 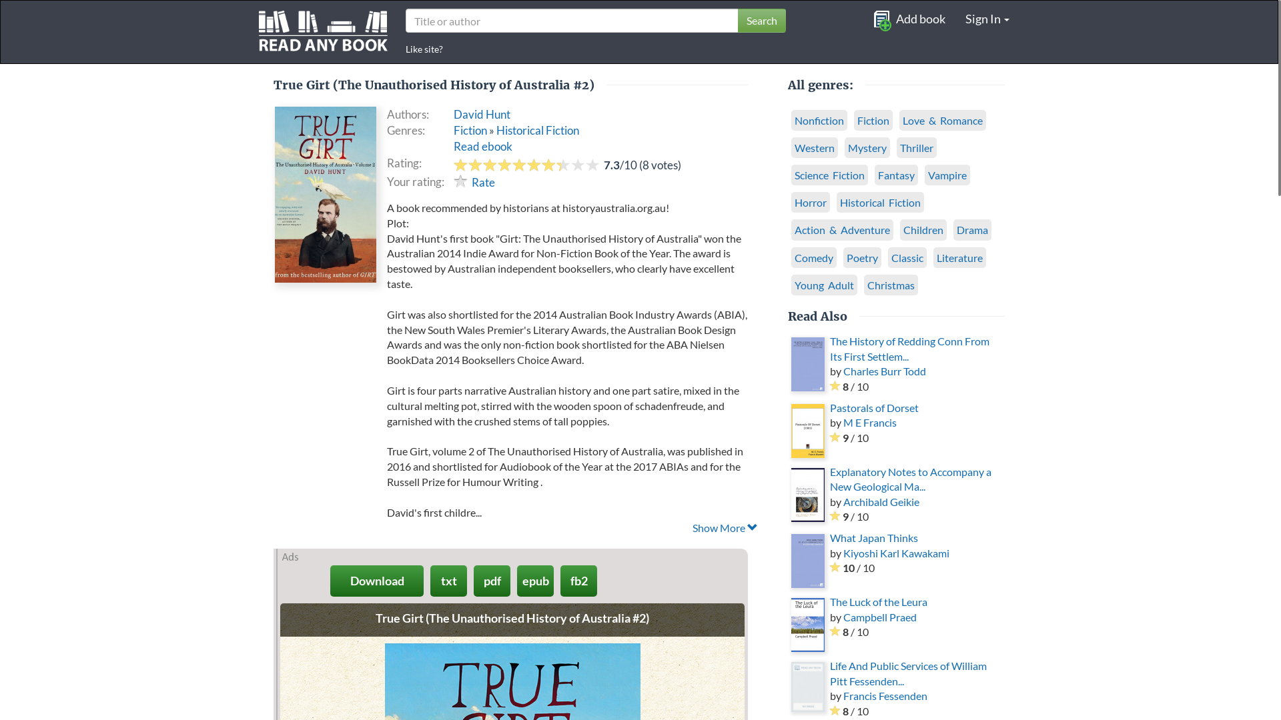 I want to click on Drama, so click(x=973, y=229).